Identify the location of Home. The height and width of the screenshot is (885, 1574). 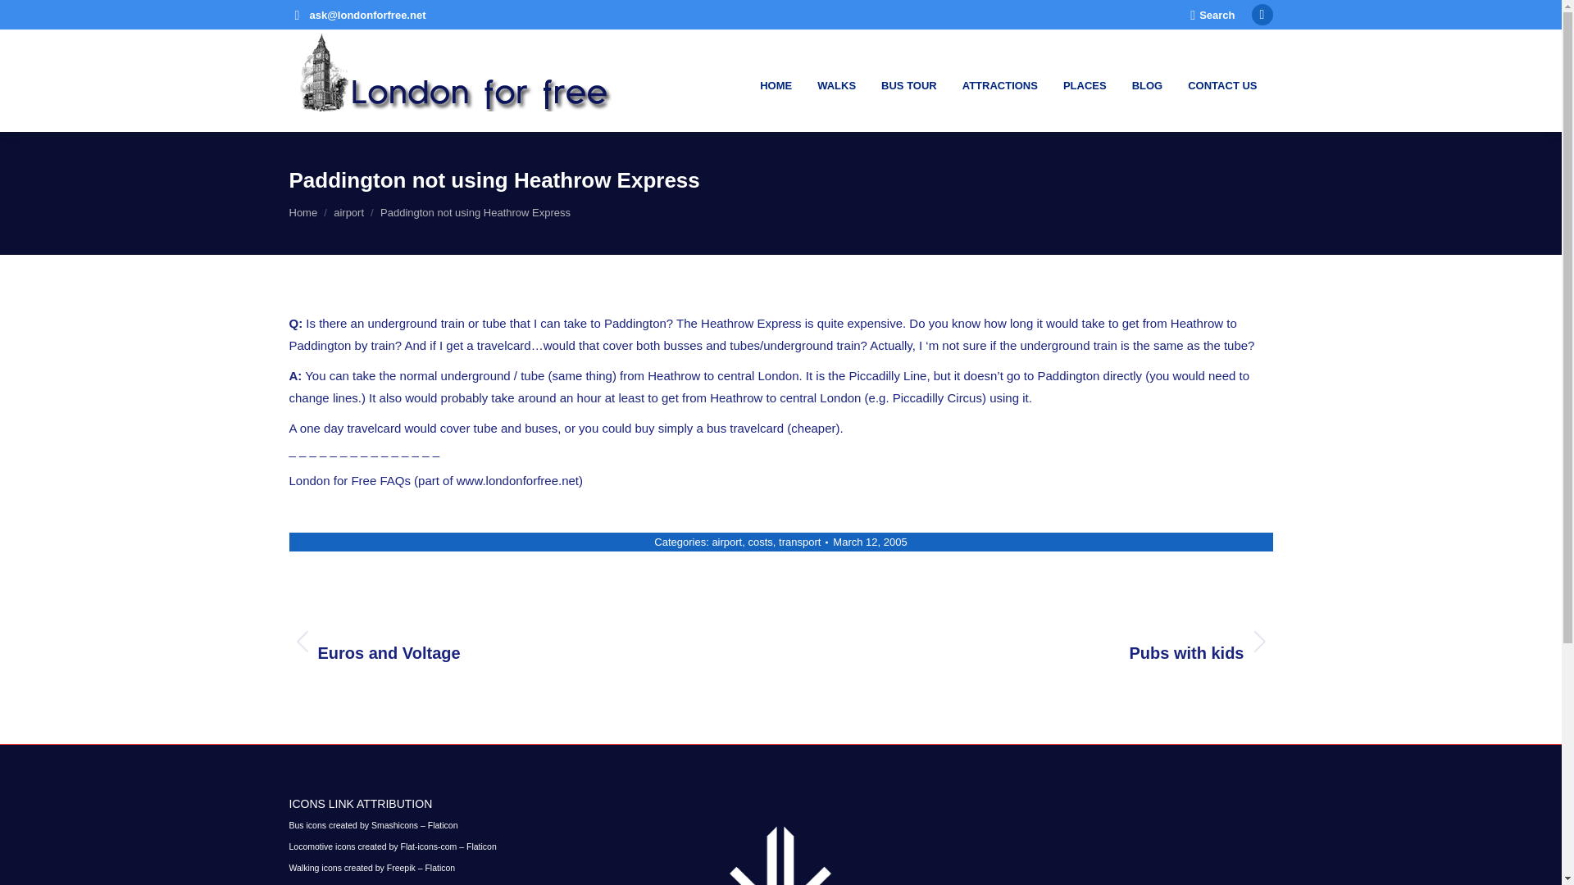
(1038, 641).